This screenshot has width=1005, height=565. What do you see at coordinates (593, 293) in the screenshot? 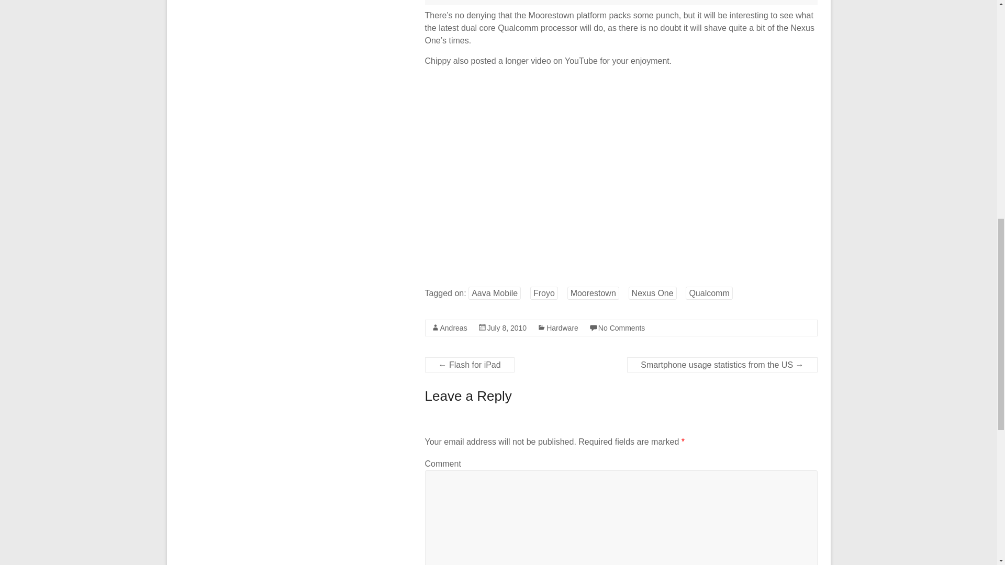
I see `Moorestown` at bounding box center [593, 293].